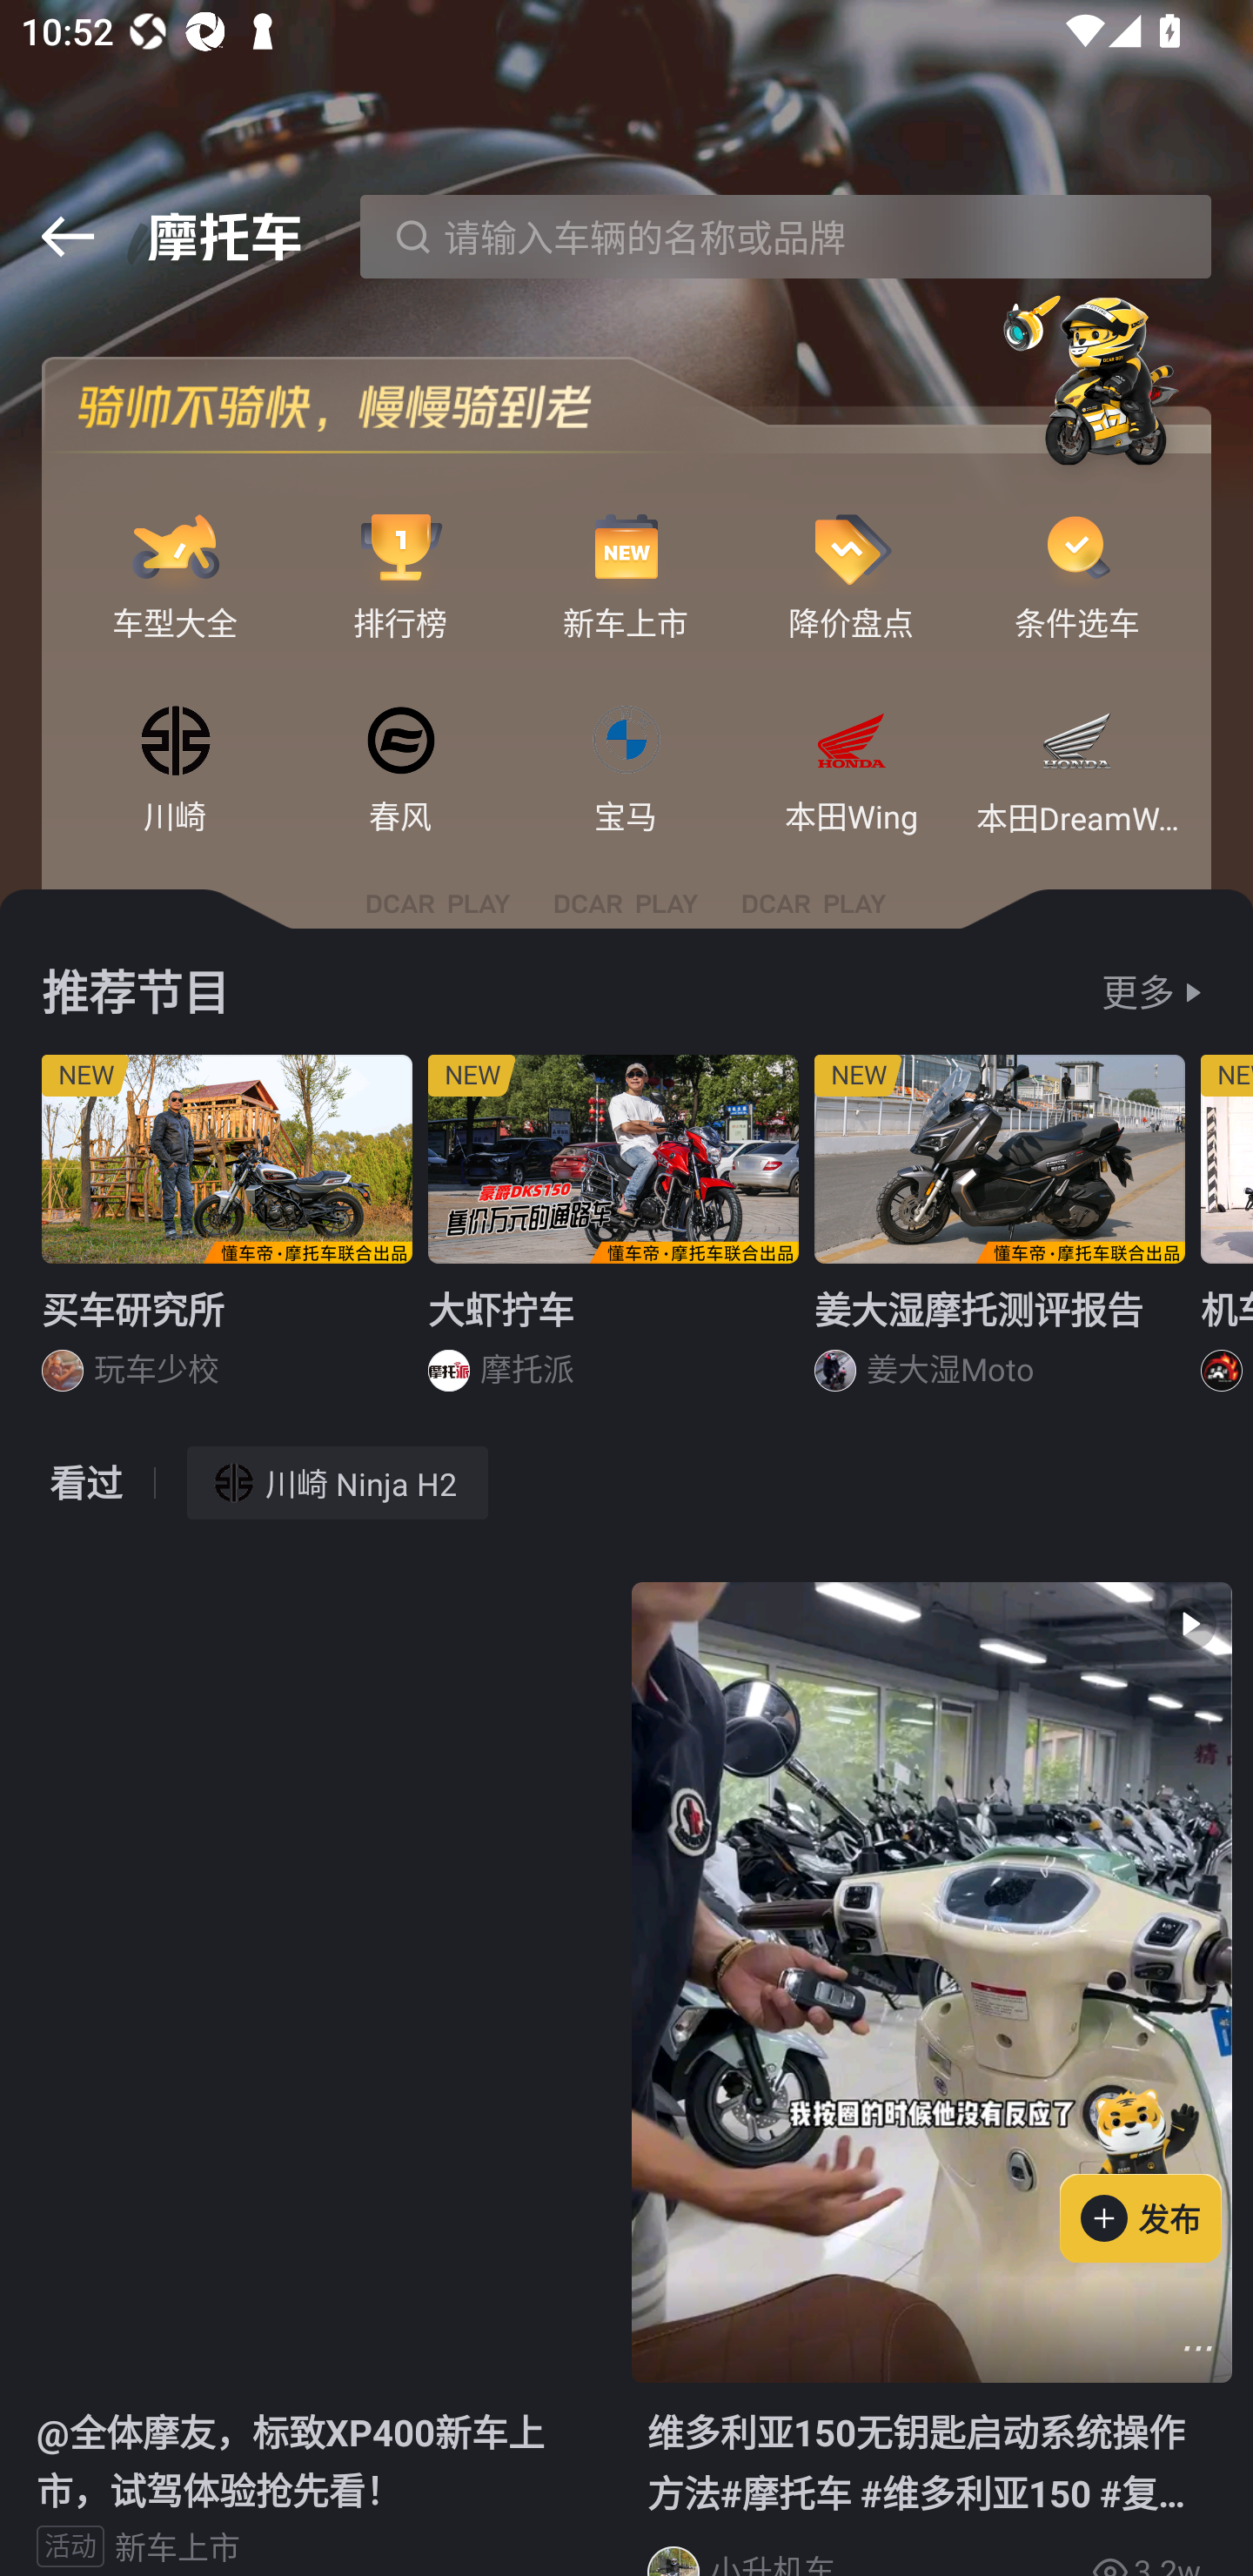 The width and height of the screenshot is (1253, 2576). I want to click on 条件选车, so click(1077, 549).